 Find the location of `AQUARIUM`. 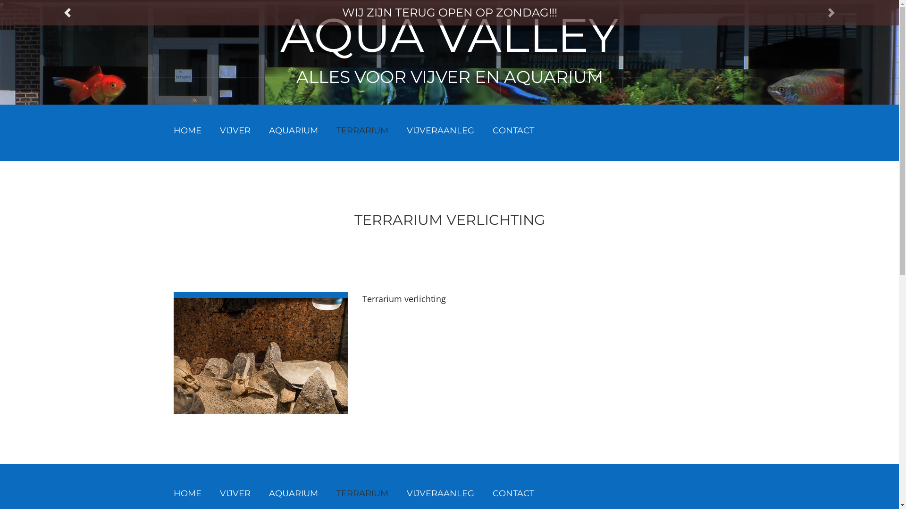

AQUARIUM is located at coordinates (294, 493).